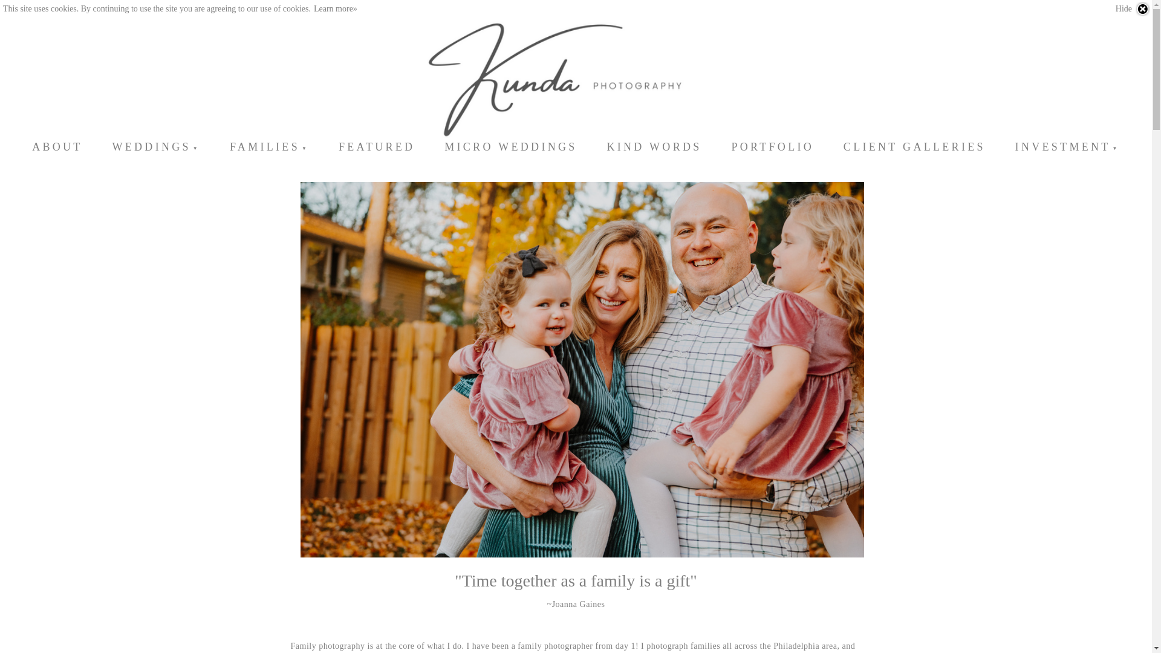 The width and height of the screenshot is (1161, 653). Describe the element at coordinates (510, 146) in the screenshot. I see `MICRO WEDDINGS` at that location.